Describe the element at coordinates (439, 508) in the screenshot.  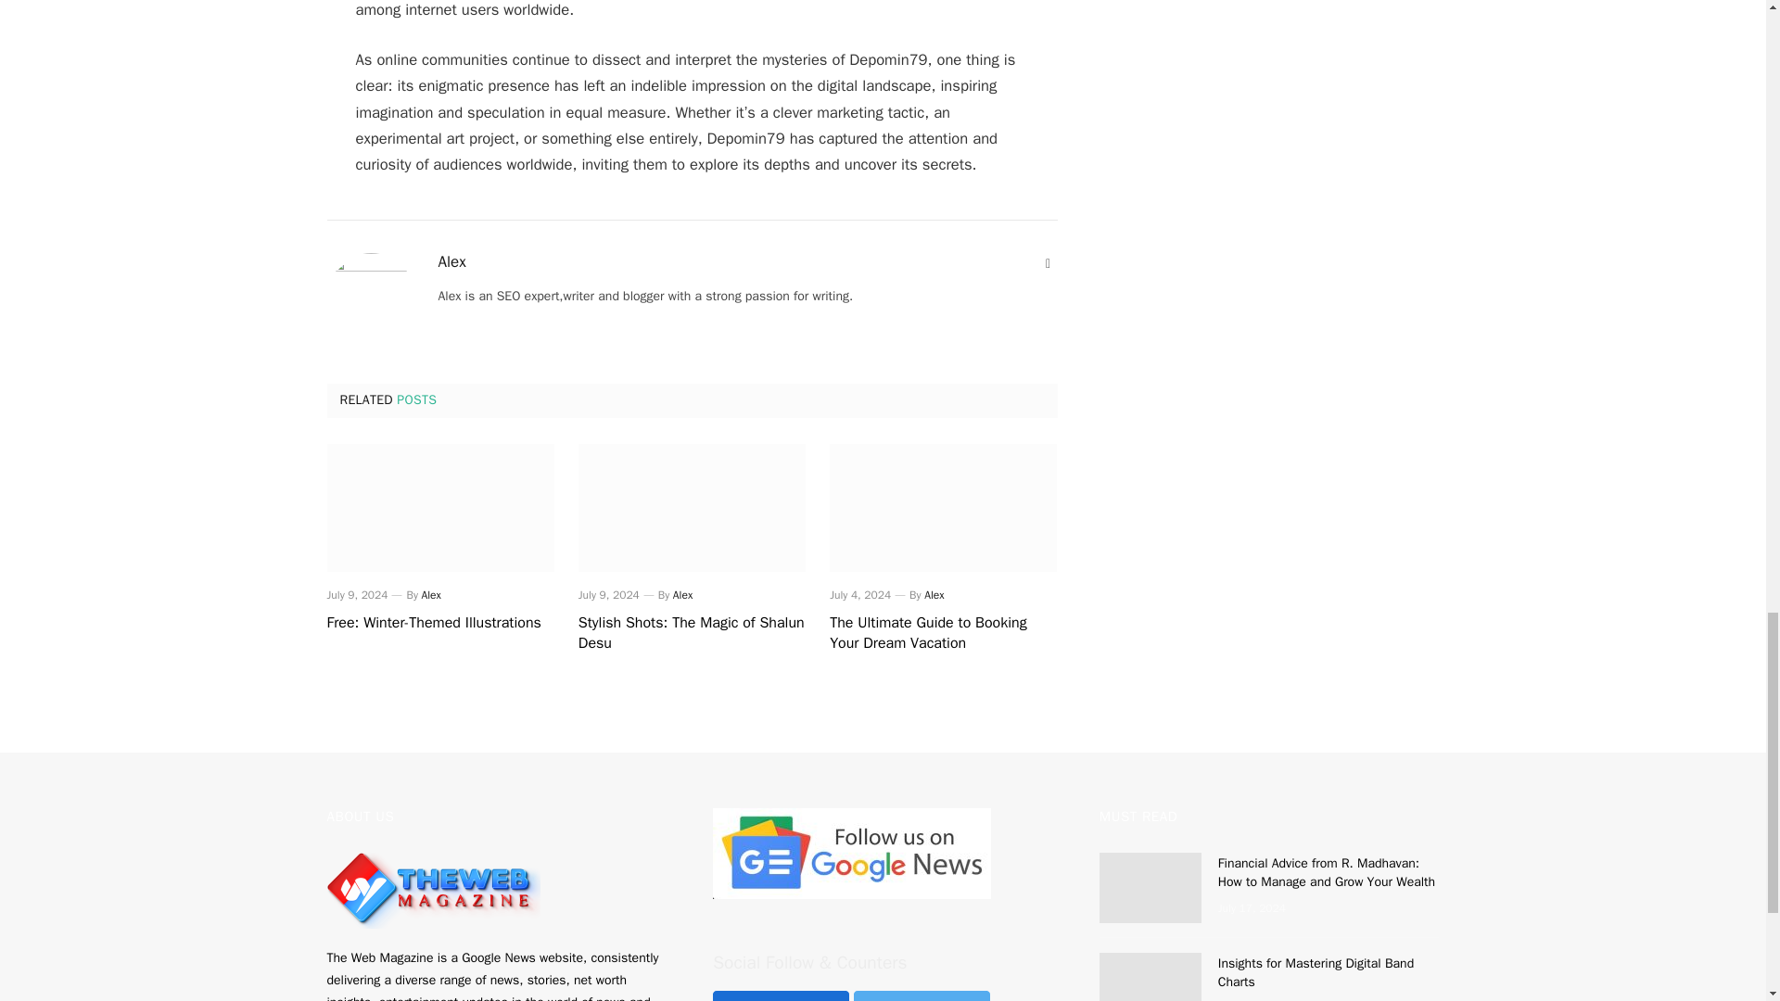
I see `Free: Winter-Themed Illustrations` at that location.